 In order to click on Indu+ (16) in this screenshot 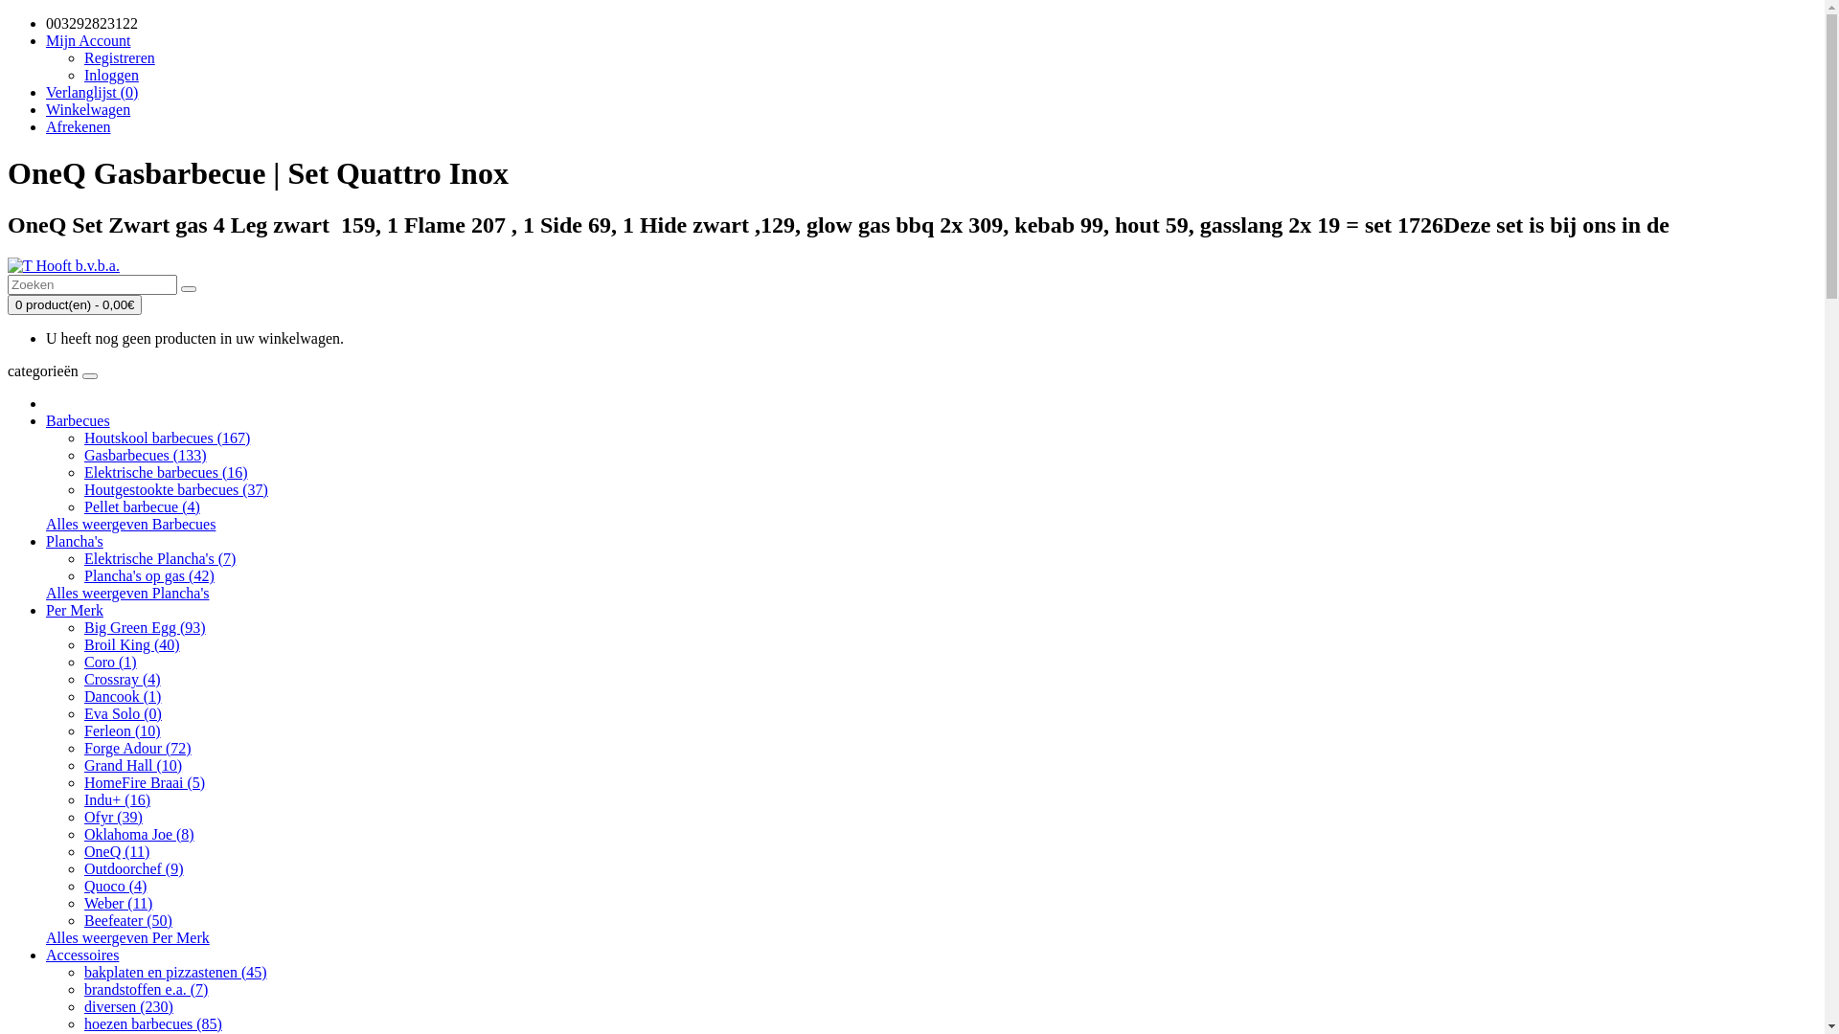, I will do `click(117, 800)`.